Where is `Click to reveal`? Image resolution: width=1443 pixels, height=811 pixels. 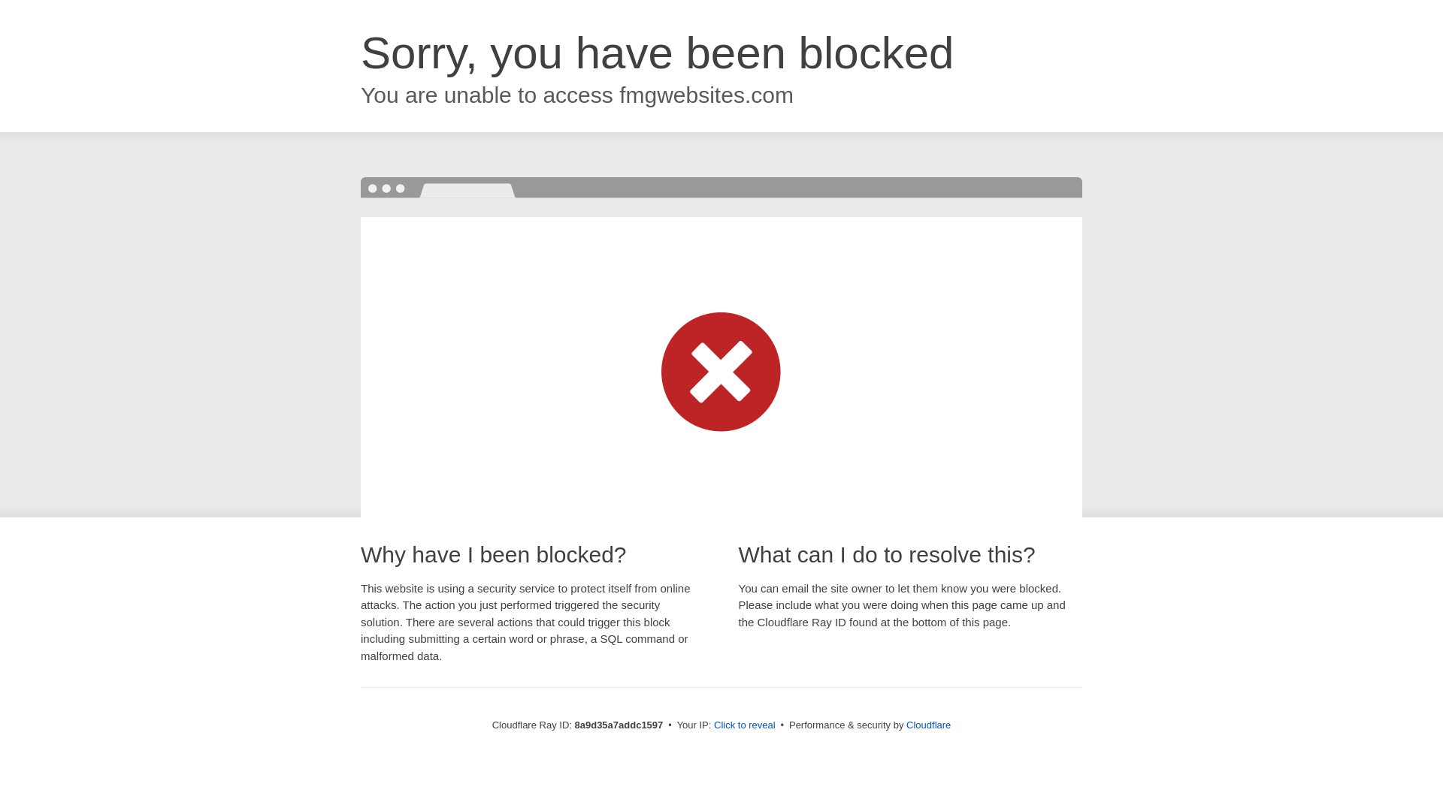 Click to reveal is located at coordinates (745, 725).